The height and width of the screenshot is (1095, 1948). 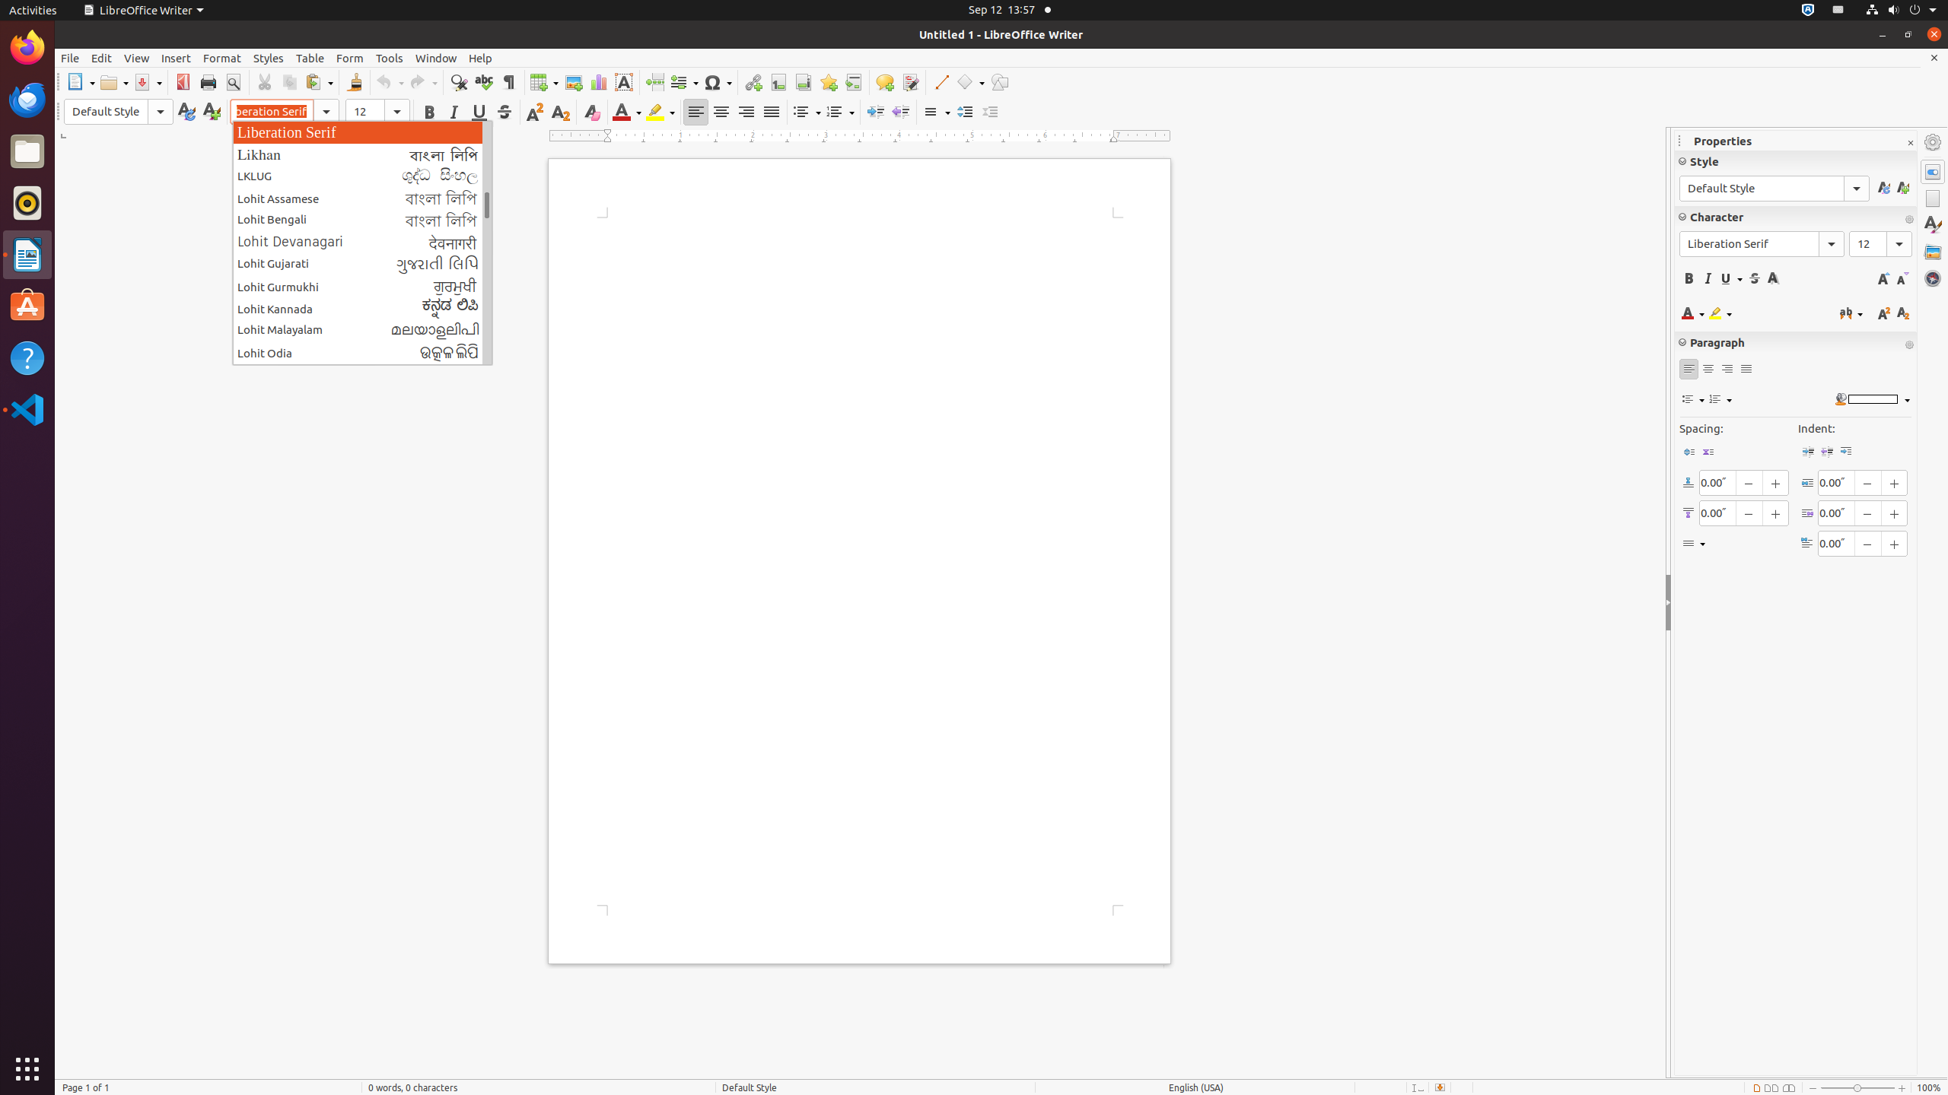 What do you see at coordinates (423, 82) in the screenshot?
I see `Redo` at bounding box center [423, 82].